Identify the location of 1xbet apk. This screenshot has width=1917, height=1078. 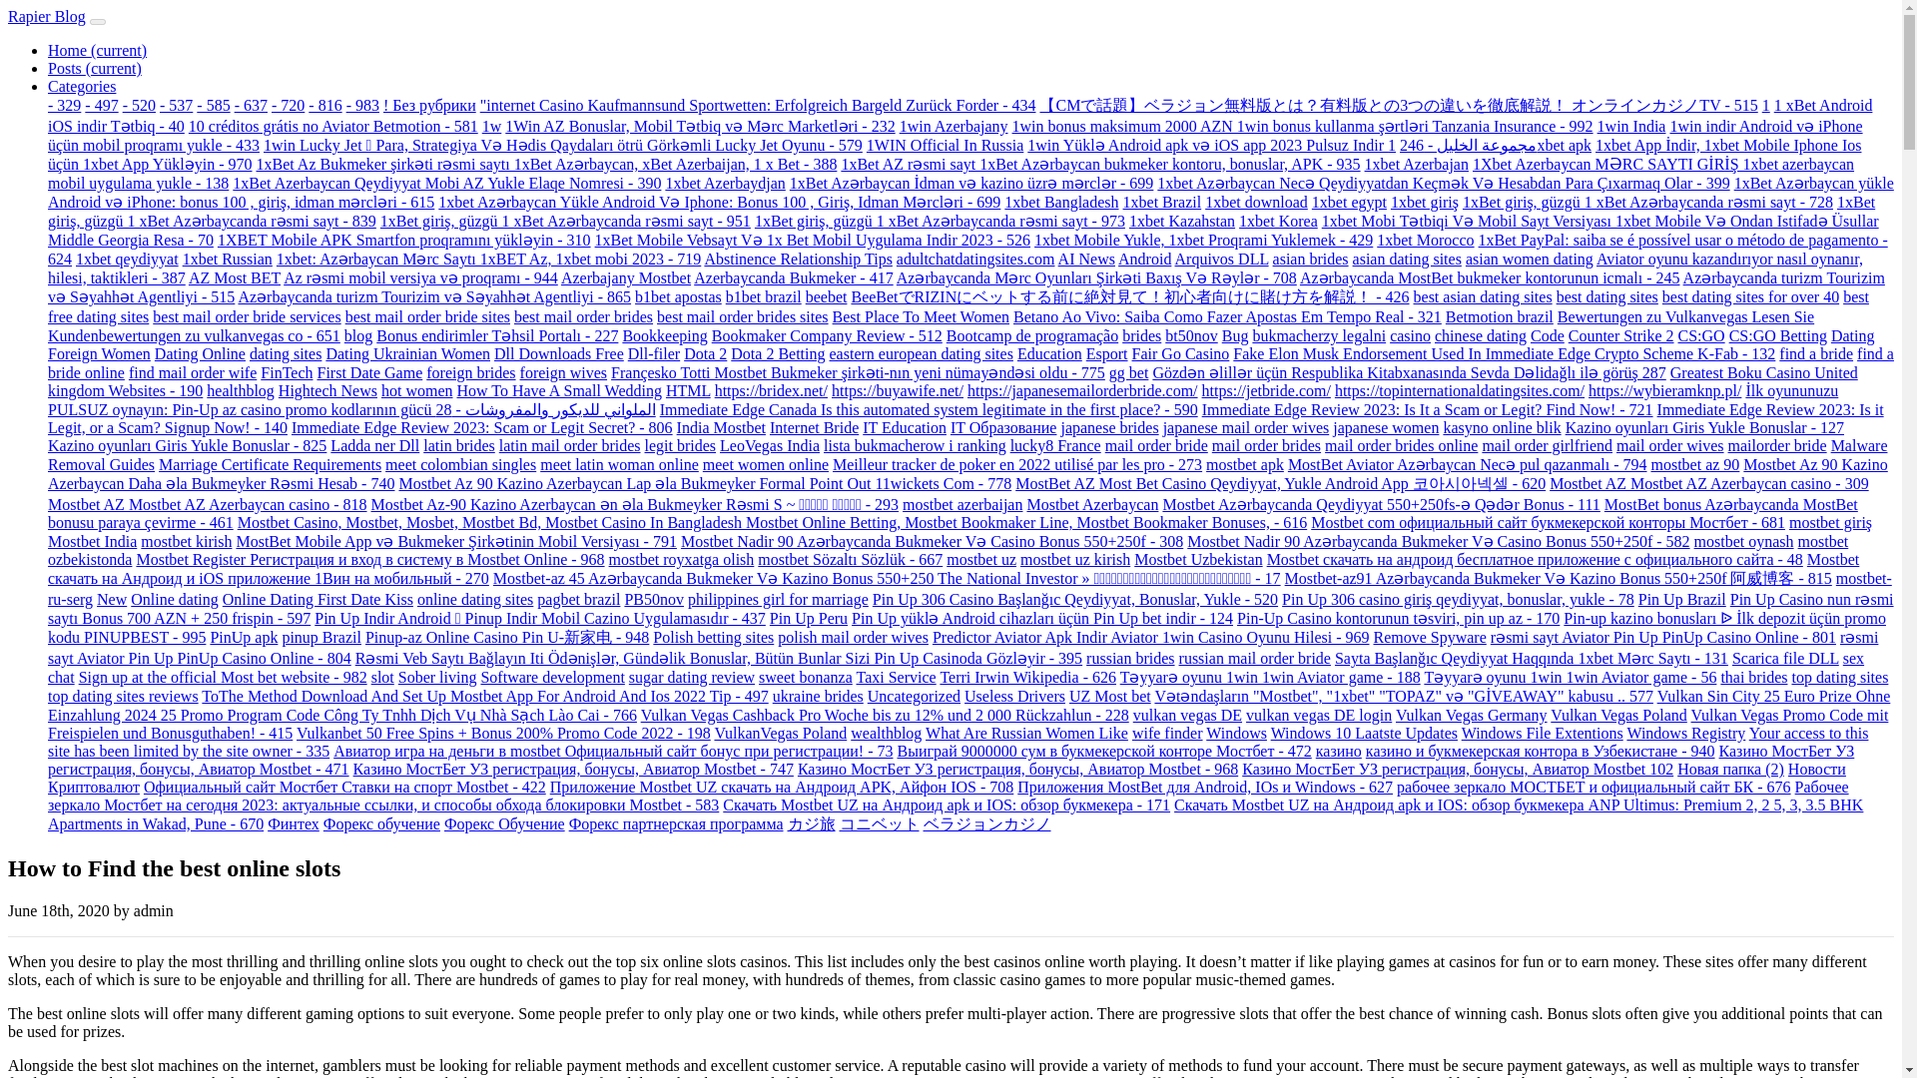
(1490, 146).